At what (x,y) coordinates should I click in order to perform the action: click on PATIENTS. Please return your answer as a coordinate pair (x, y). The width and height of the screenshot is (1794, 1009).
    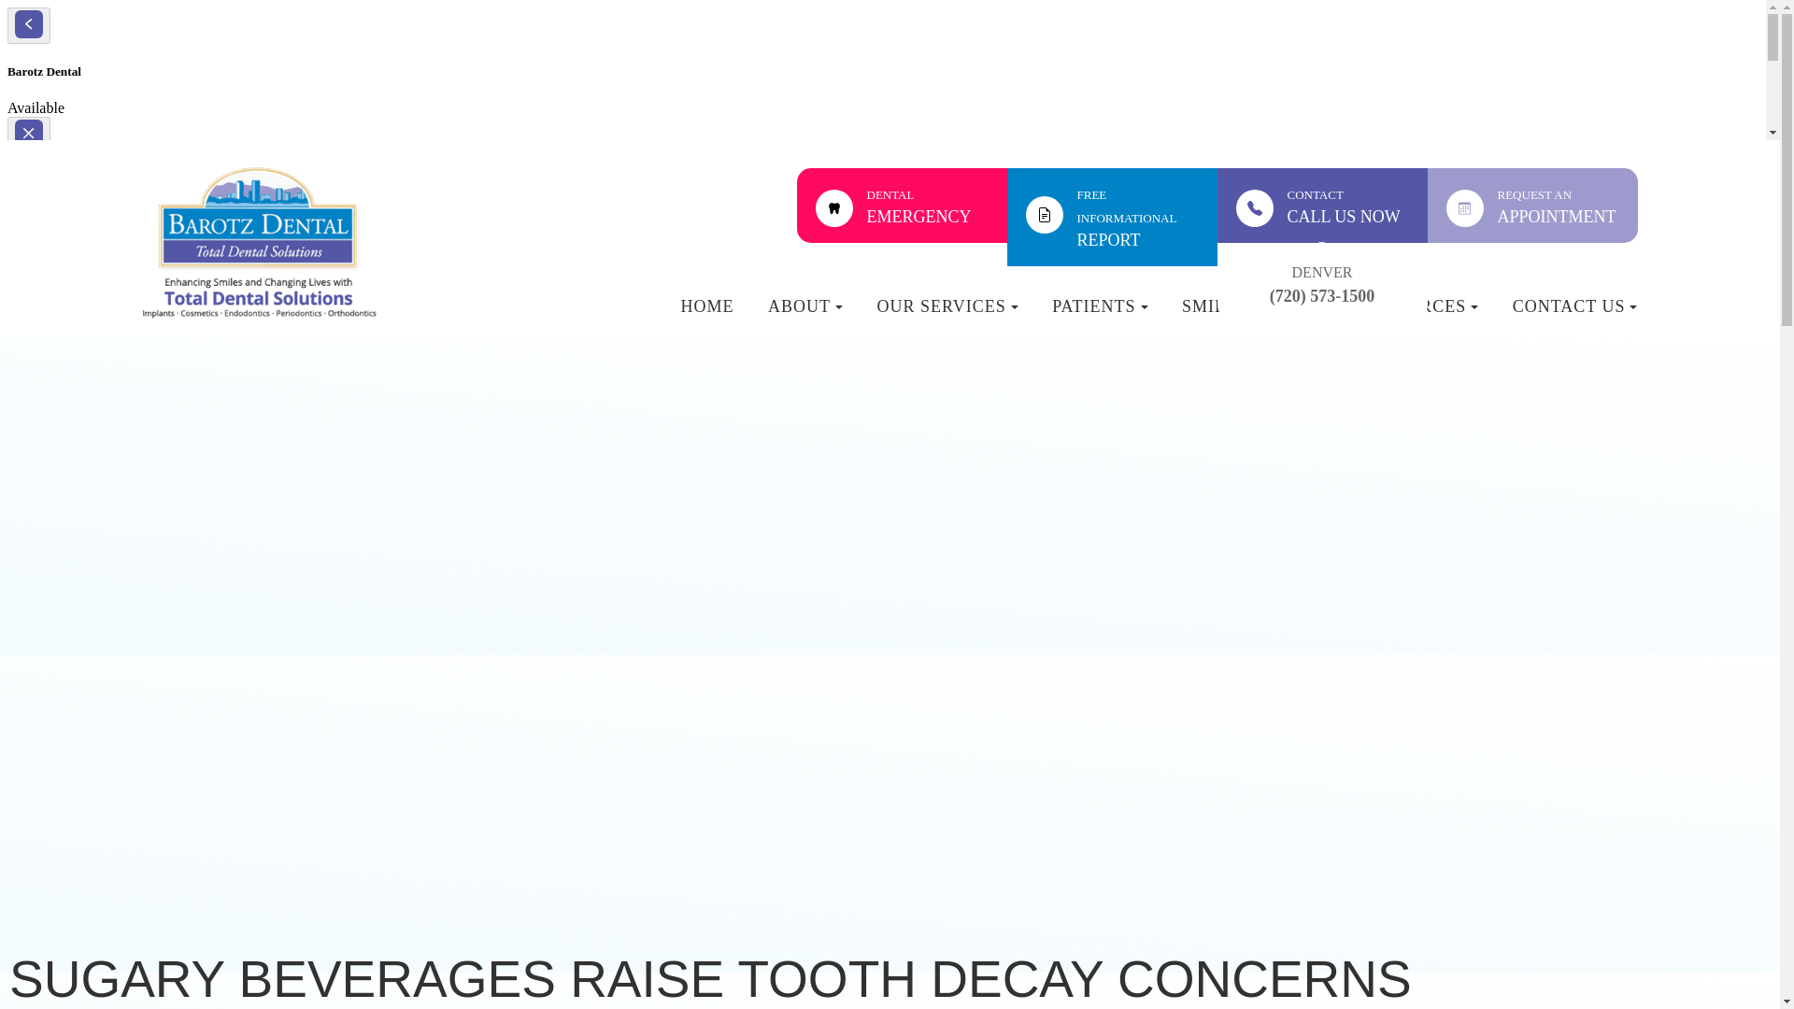
    Looking at the image, I should click on (1112, 217).